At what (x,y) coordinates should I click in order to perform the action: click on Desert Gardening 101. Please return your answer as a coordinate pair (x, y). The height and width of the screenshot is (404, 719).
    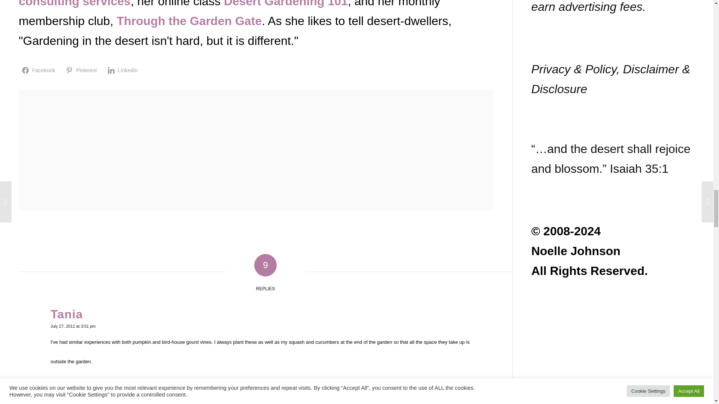
    Looking at the image, I should click on (286, 4).